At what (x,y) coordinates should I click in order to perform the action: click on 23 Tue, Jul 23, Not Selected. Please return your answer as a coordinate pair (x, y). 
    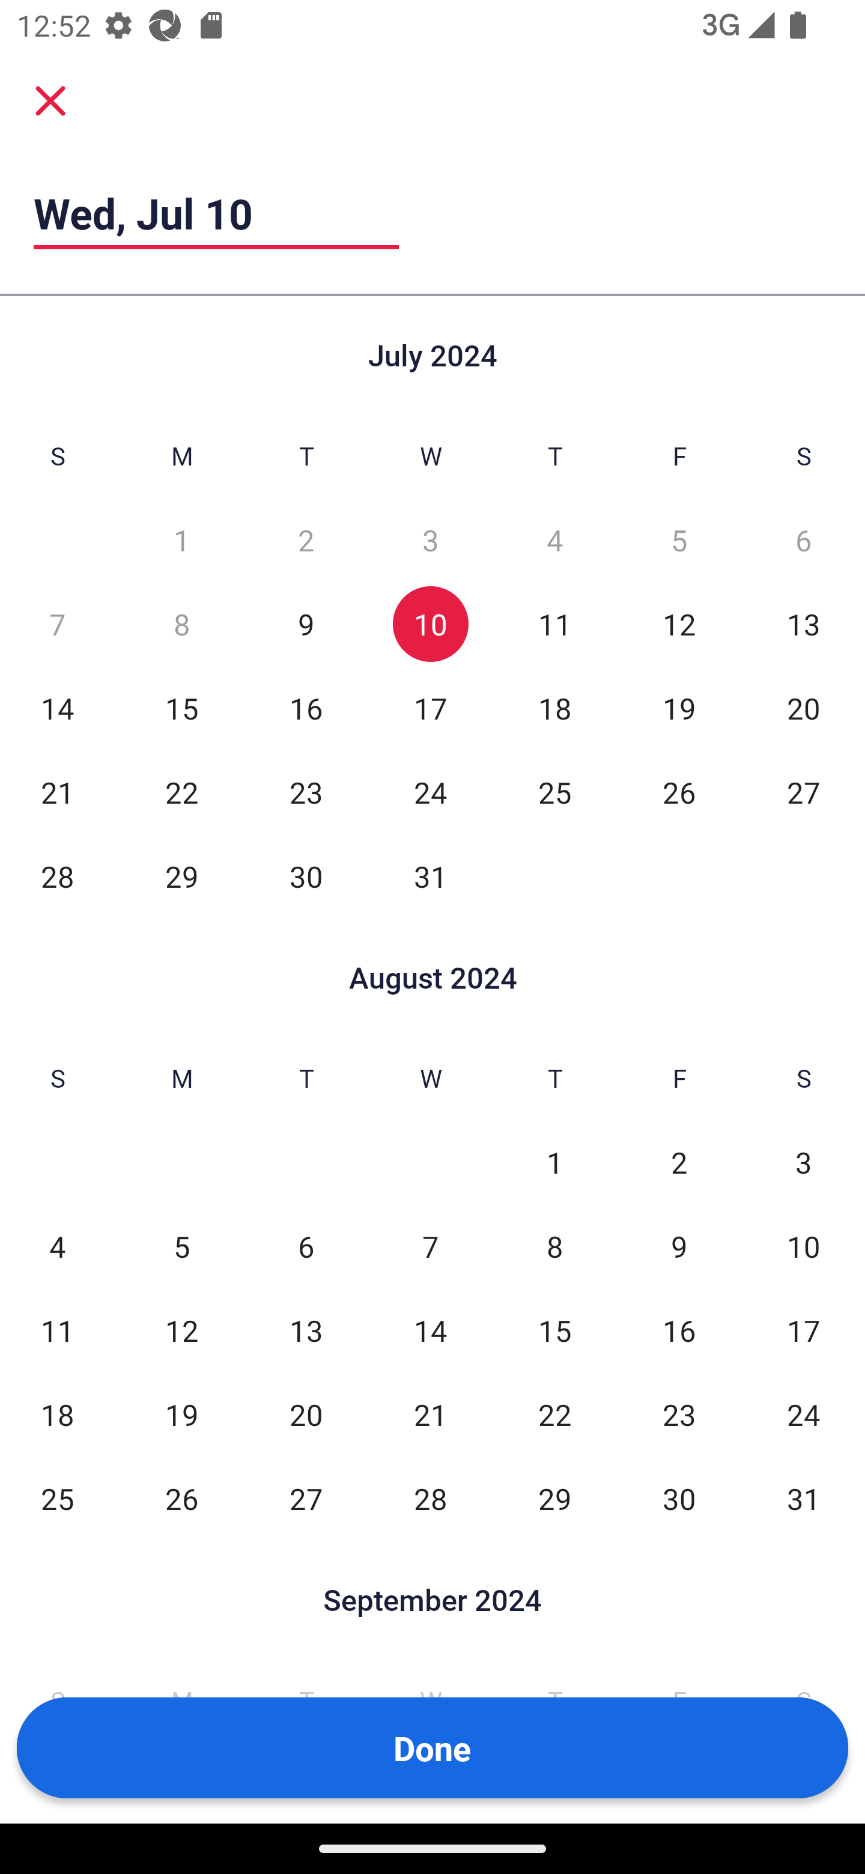
    Looking at the image, I should click on (306, 792).